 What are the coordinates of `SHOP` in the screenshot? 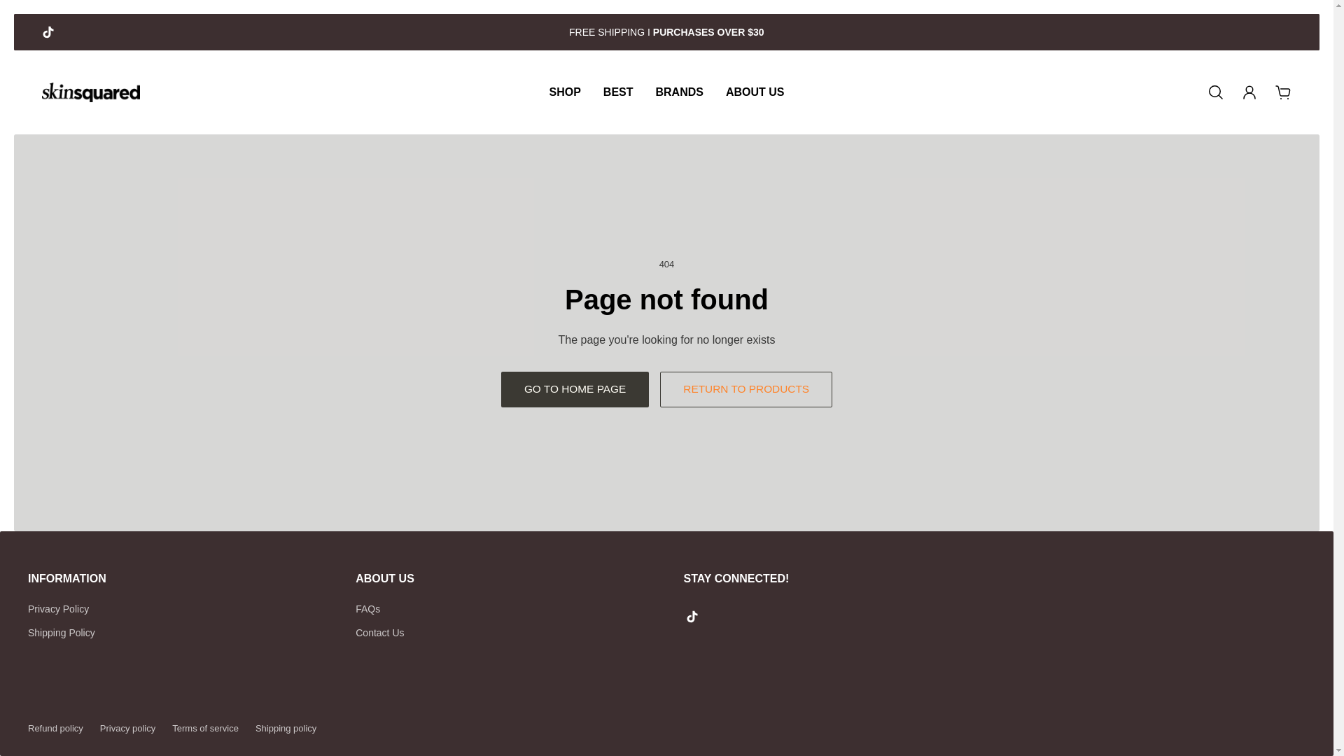 It's located at (564, 92).